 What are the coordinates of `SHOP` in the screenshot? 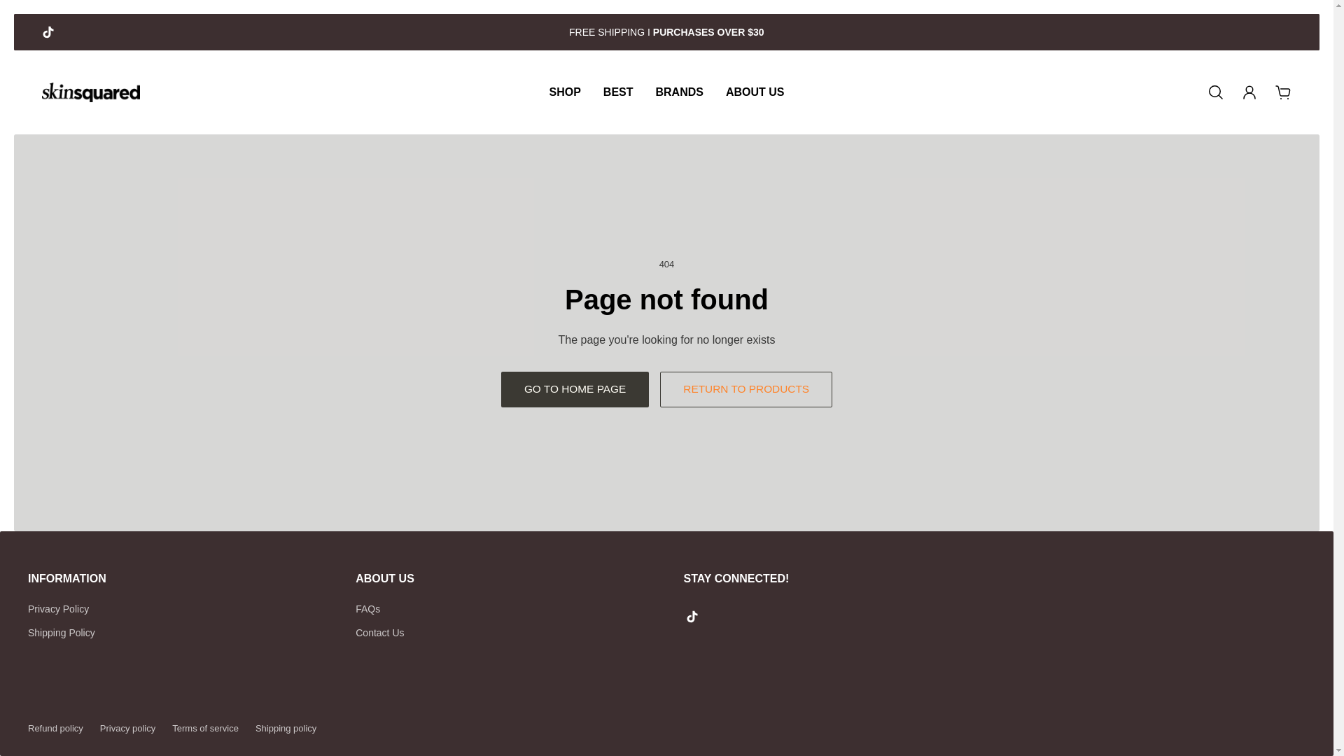 It's located at (564, 92).